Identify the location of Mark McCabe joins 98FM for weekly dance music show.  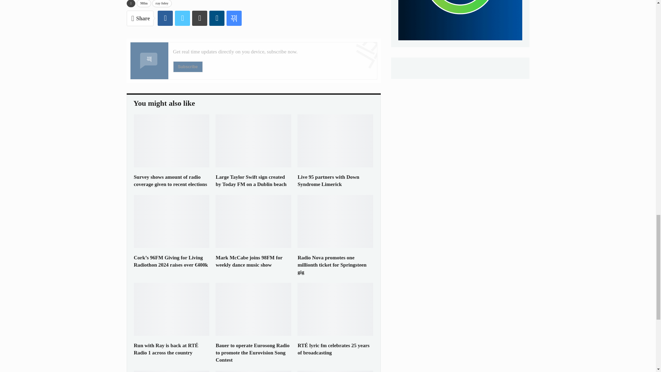
(253, 221).